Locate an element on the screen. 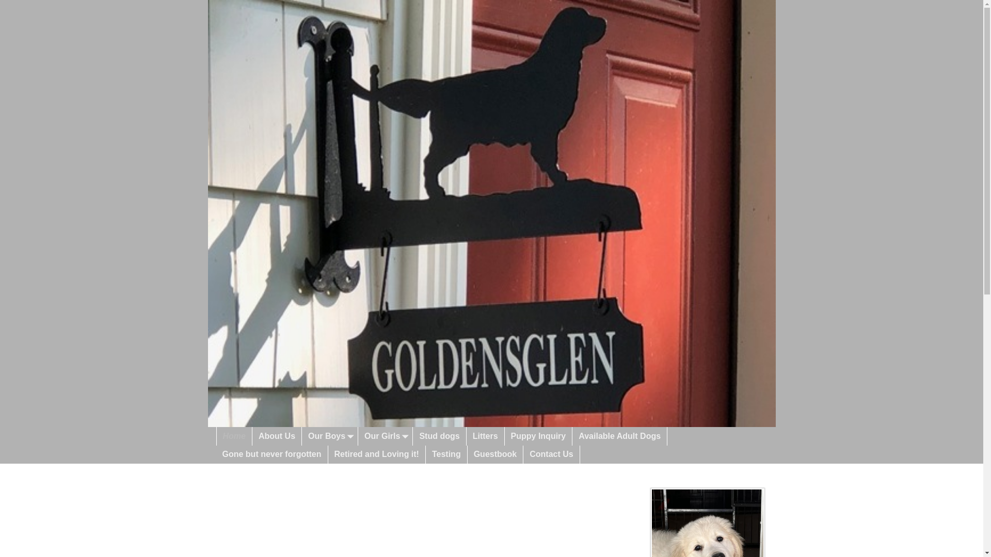  Guestbook is located at coordinates (495, 454).